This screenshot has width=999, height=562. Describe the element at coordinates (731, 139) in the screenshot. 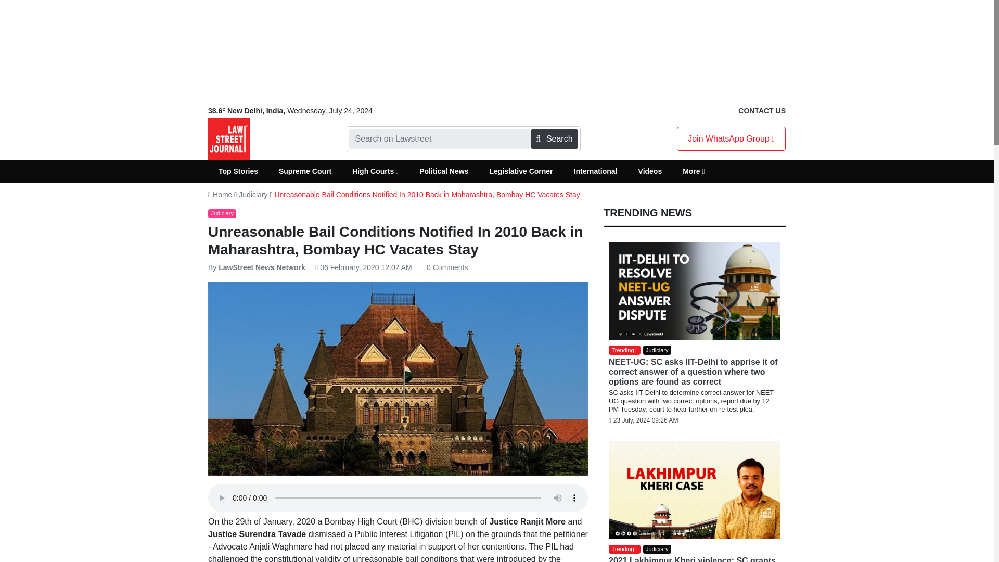

I see `Join WhatsApp Group` at that location.